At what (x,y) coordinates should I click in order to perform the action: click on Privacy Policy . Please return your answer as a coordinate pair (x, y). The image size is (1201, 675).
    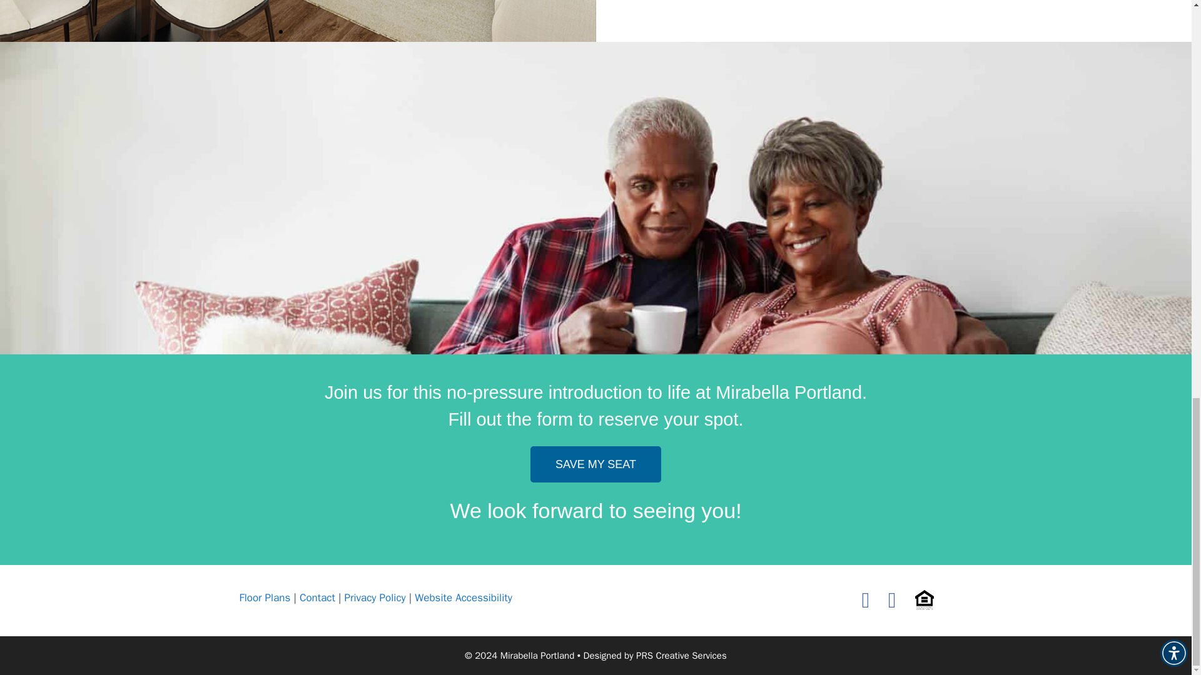
    Looking at the image, I should click on (377, 597).